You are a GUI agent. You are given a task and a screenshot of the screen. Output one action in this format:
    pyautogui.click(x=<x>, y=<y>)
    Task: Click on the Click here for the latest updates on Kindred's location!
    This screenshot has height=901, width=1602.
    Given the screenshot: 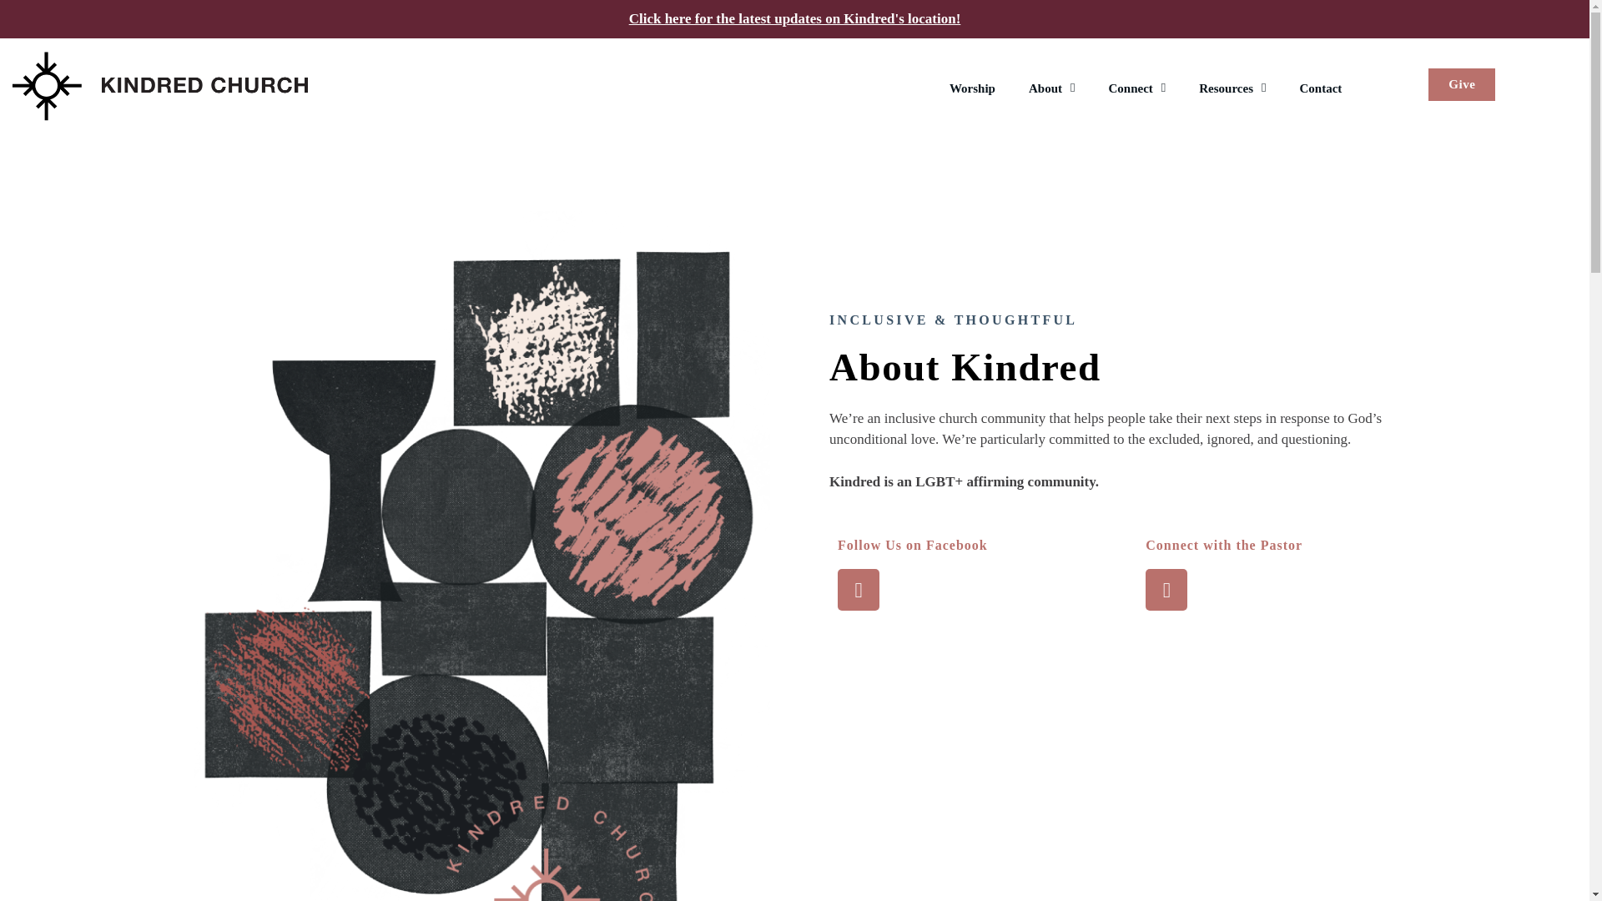 What is the action you would take?
    pyautogui.click(x=795, y=18)
    